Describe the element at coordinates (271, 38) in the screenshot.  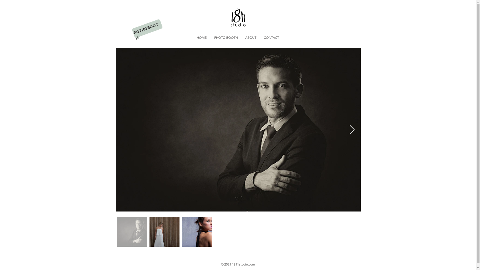
I see `CONTACT` at that location.